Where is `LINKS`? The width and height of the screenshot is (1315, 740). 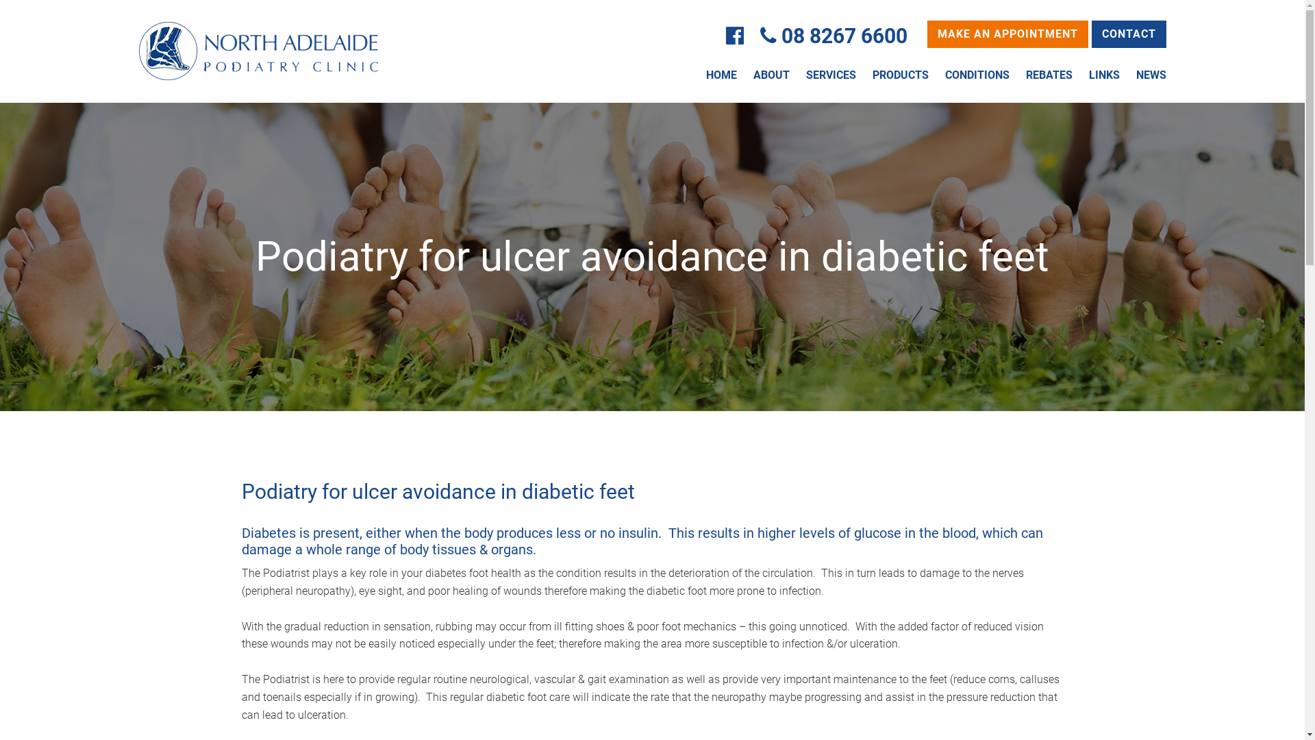
LINKS is located at coordinates (1104, 75).